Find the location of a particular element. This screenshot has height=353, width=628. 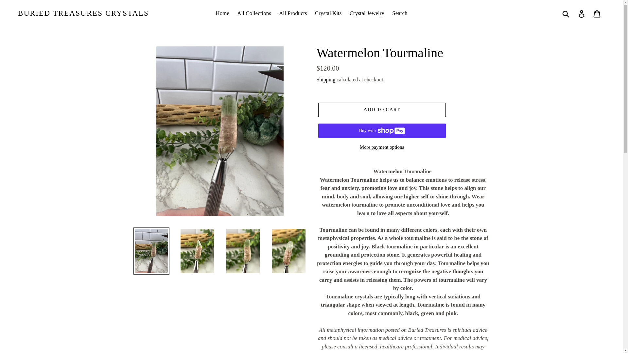

ADD TO CART is located at coordinates (381, 110).